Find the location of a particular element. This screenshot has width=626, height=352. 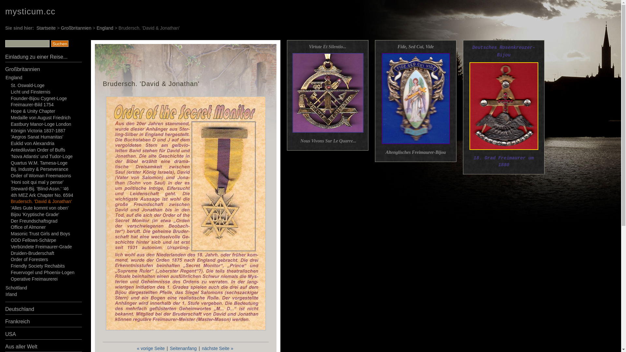

Steward-Bij. 'Blind-Assn.' '46 is located at coordinates (40, 189).